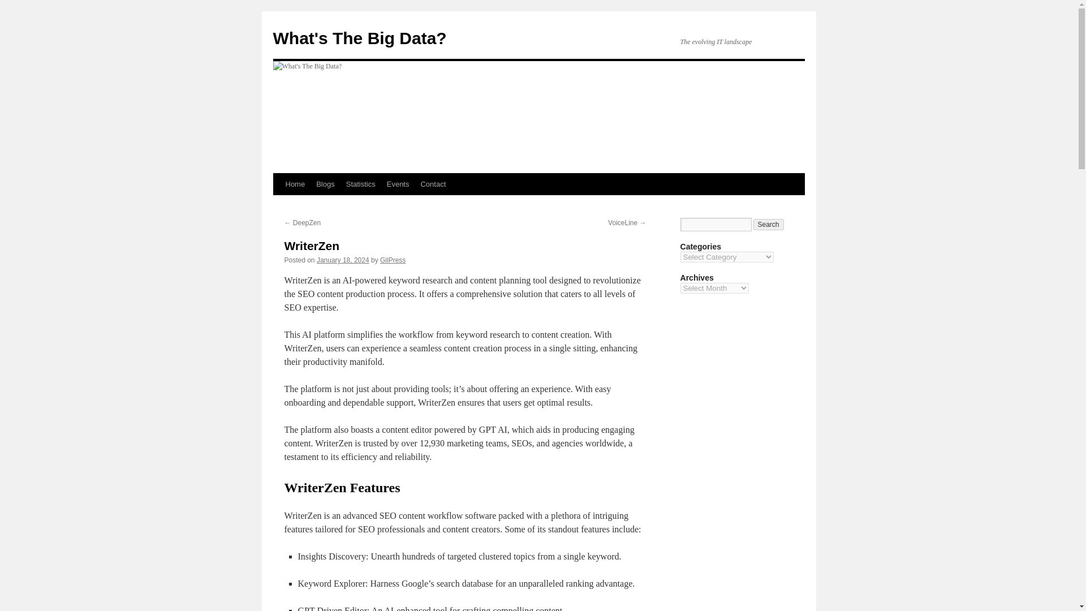 This screenshot has height=611, width=1086. What do you see at coordinates (343, 260) in the screenshot?
I see `January 18, 2024` at bounding box center [343, 260].